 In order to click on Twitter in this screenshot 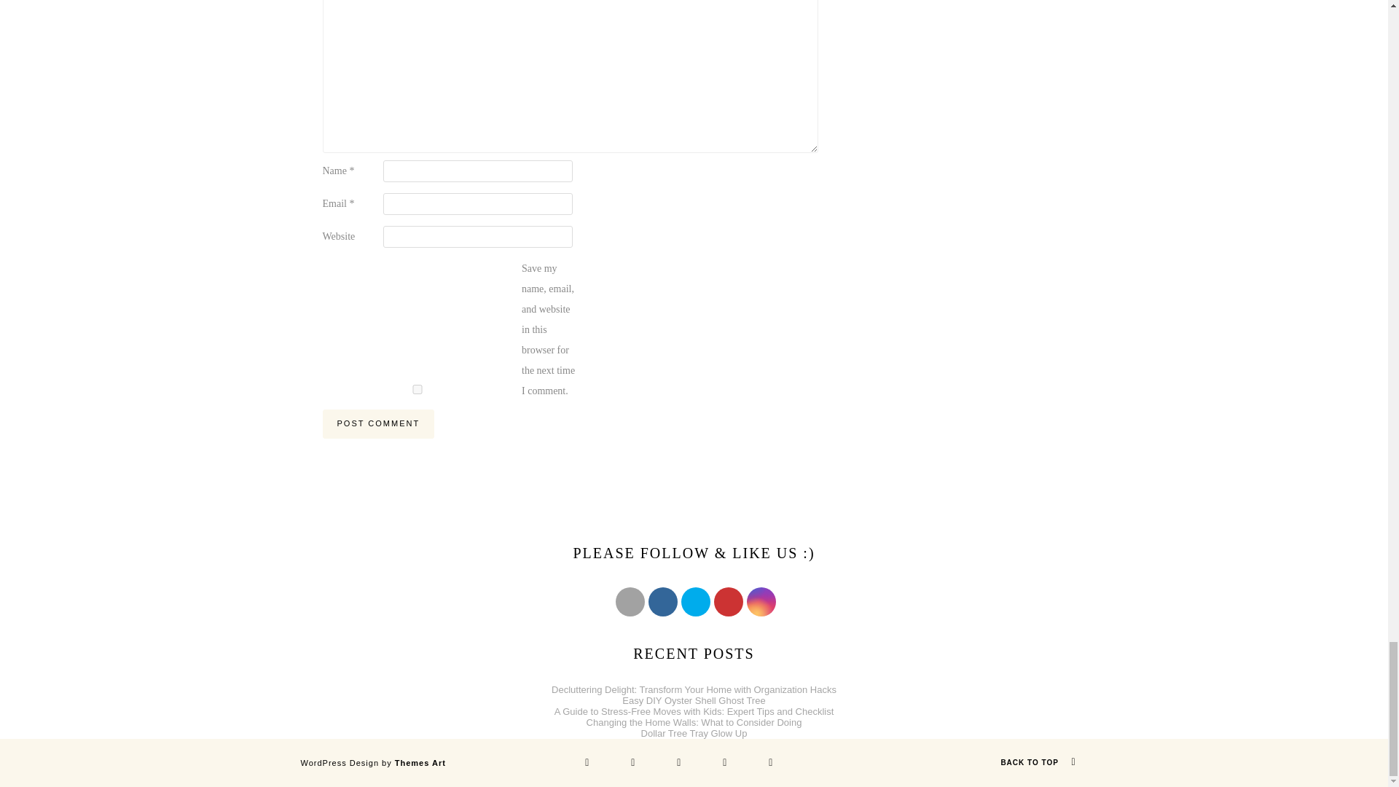, I will do `click(695, 602)`.